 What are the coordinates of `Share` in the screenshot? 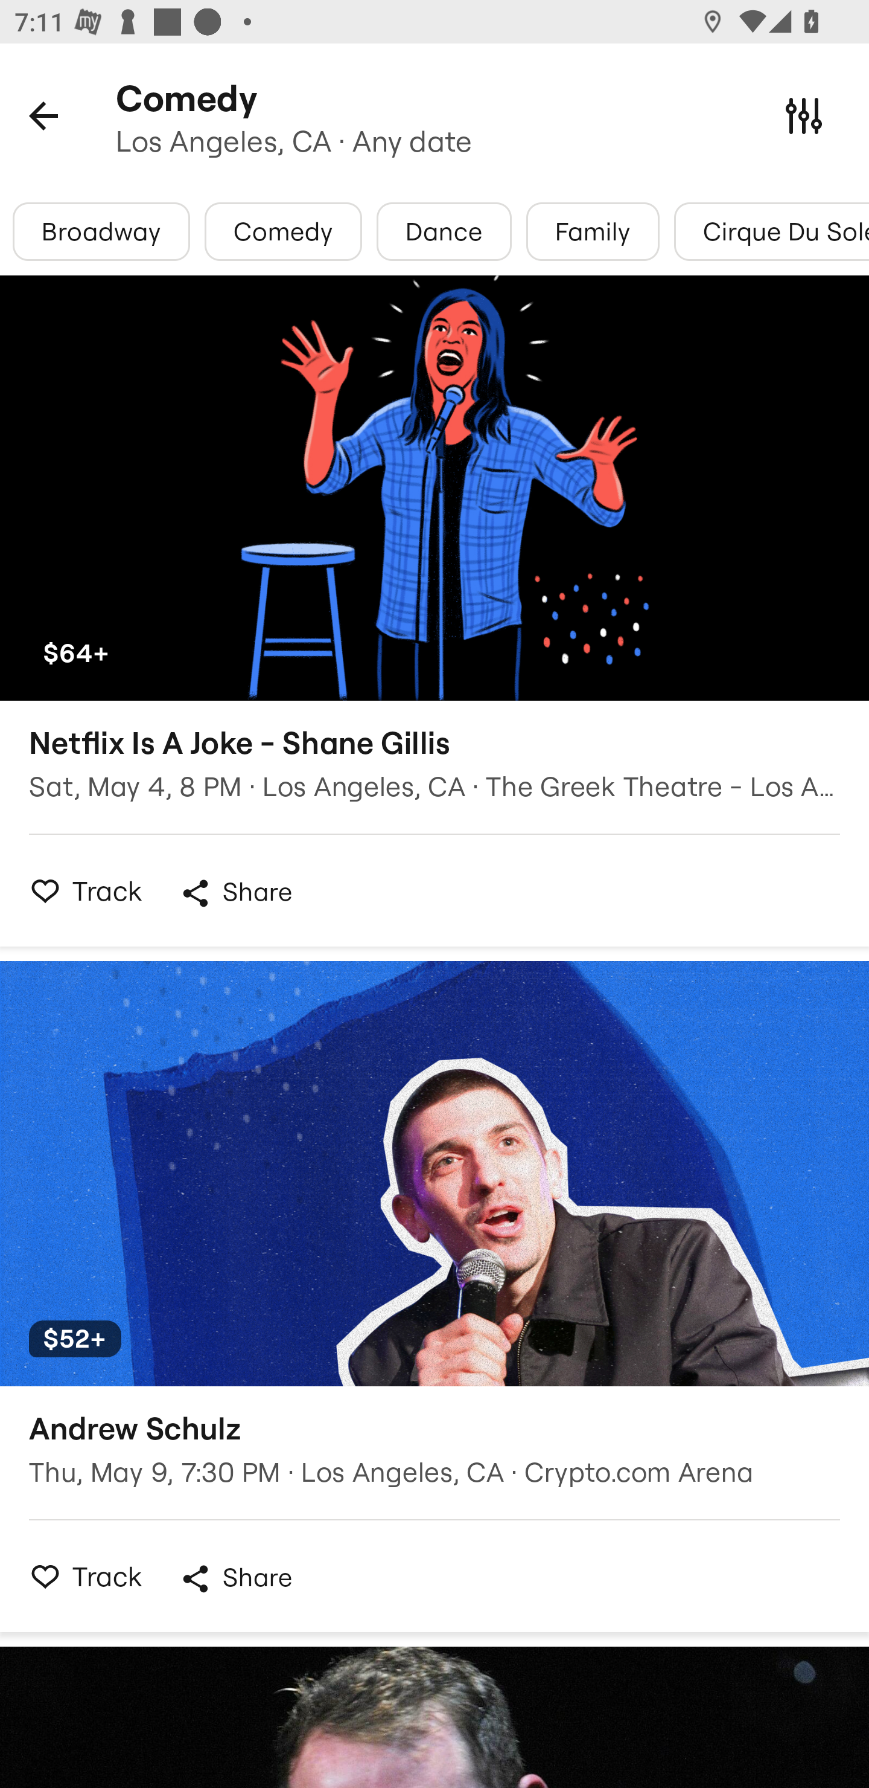 It's located at (235, 1578).